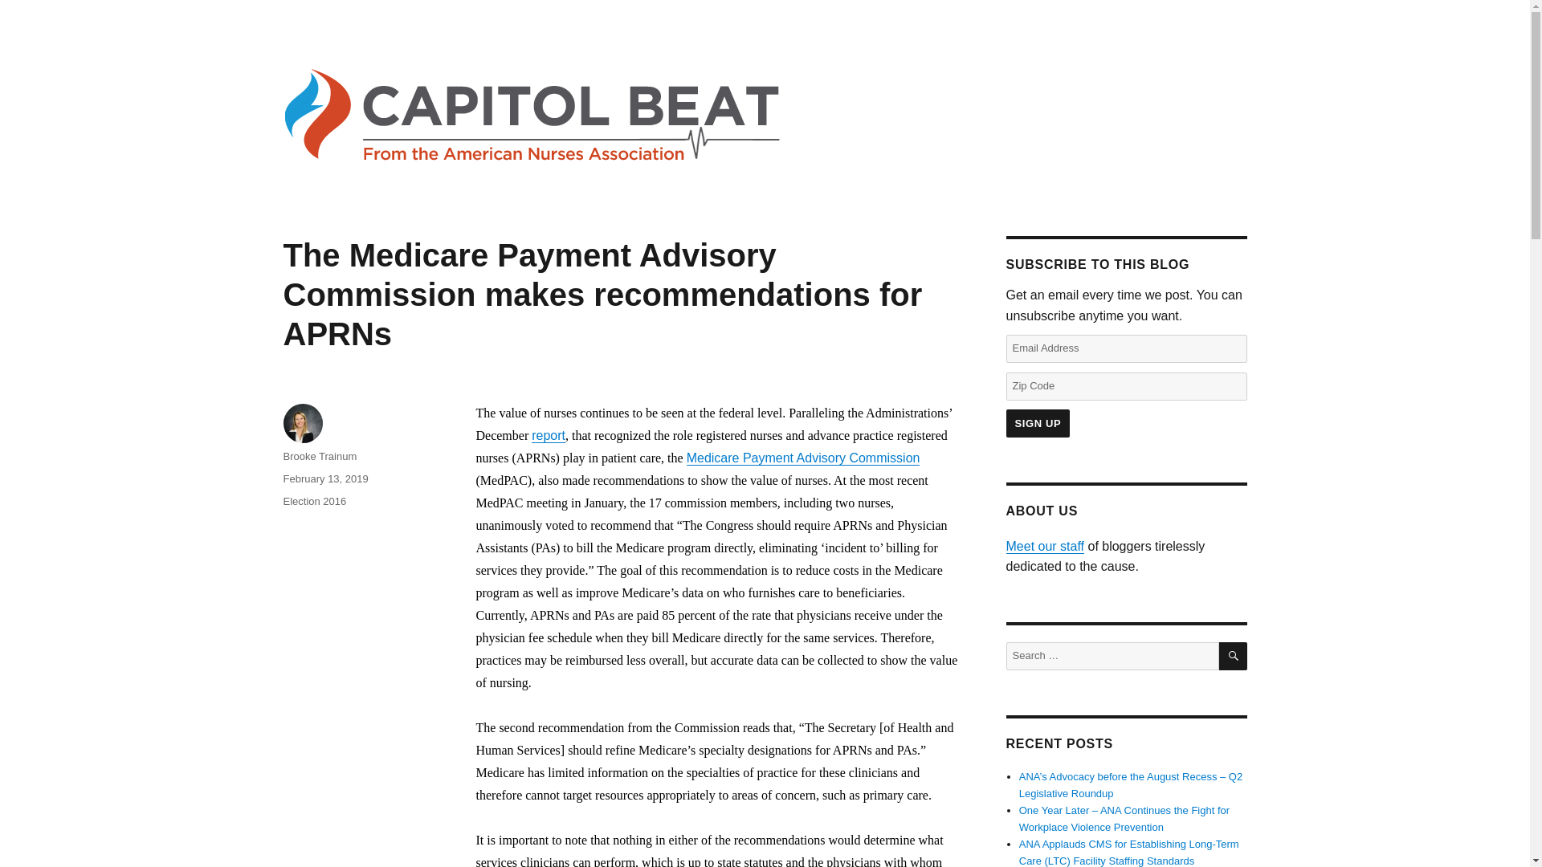 Image resolution: width=1542 pixels, height=867 pixels. What do you see at coordinates (549, 435) in the screenshot?
I see `report` at bounding box center [549, 435].